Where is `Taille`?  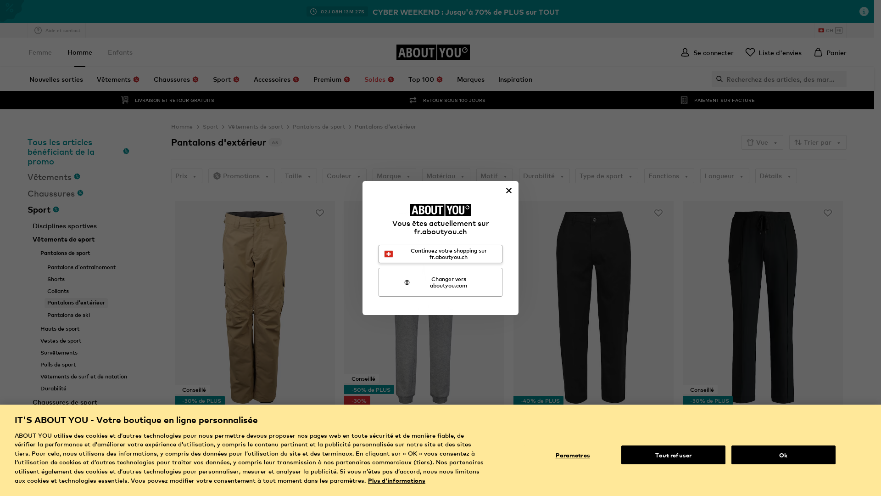
Taille is located at coordinates (299, 176).